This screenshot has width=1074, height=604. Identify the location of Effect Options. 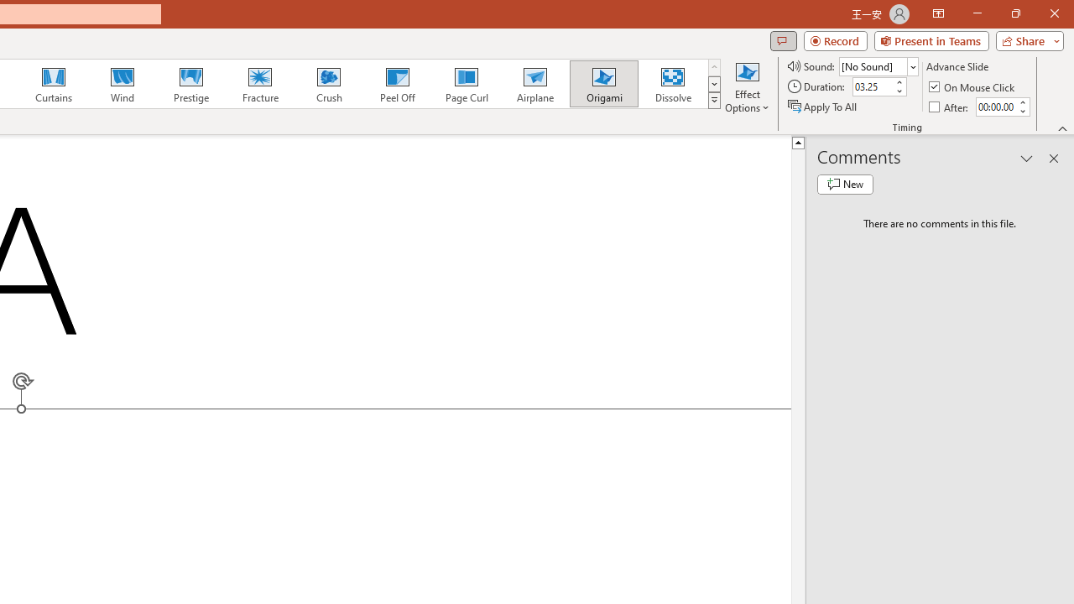
(747, 86).